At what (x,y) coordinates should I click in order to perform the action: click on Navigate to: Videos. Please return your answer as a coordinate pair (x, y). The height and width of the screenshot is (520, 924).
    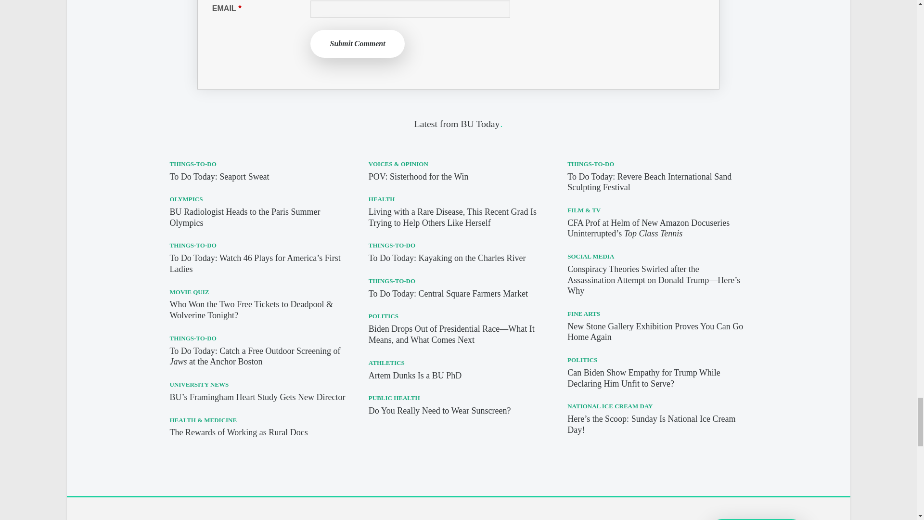
    Looking at the image, I should click on (242, 515).